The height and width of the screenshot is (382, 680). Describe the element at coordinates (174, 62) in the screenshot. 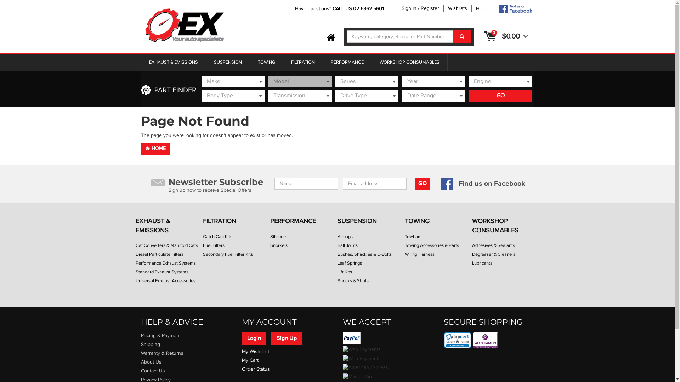

I see `EXHAUST & EMISSIONS` at that location.